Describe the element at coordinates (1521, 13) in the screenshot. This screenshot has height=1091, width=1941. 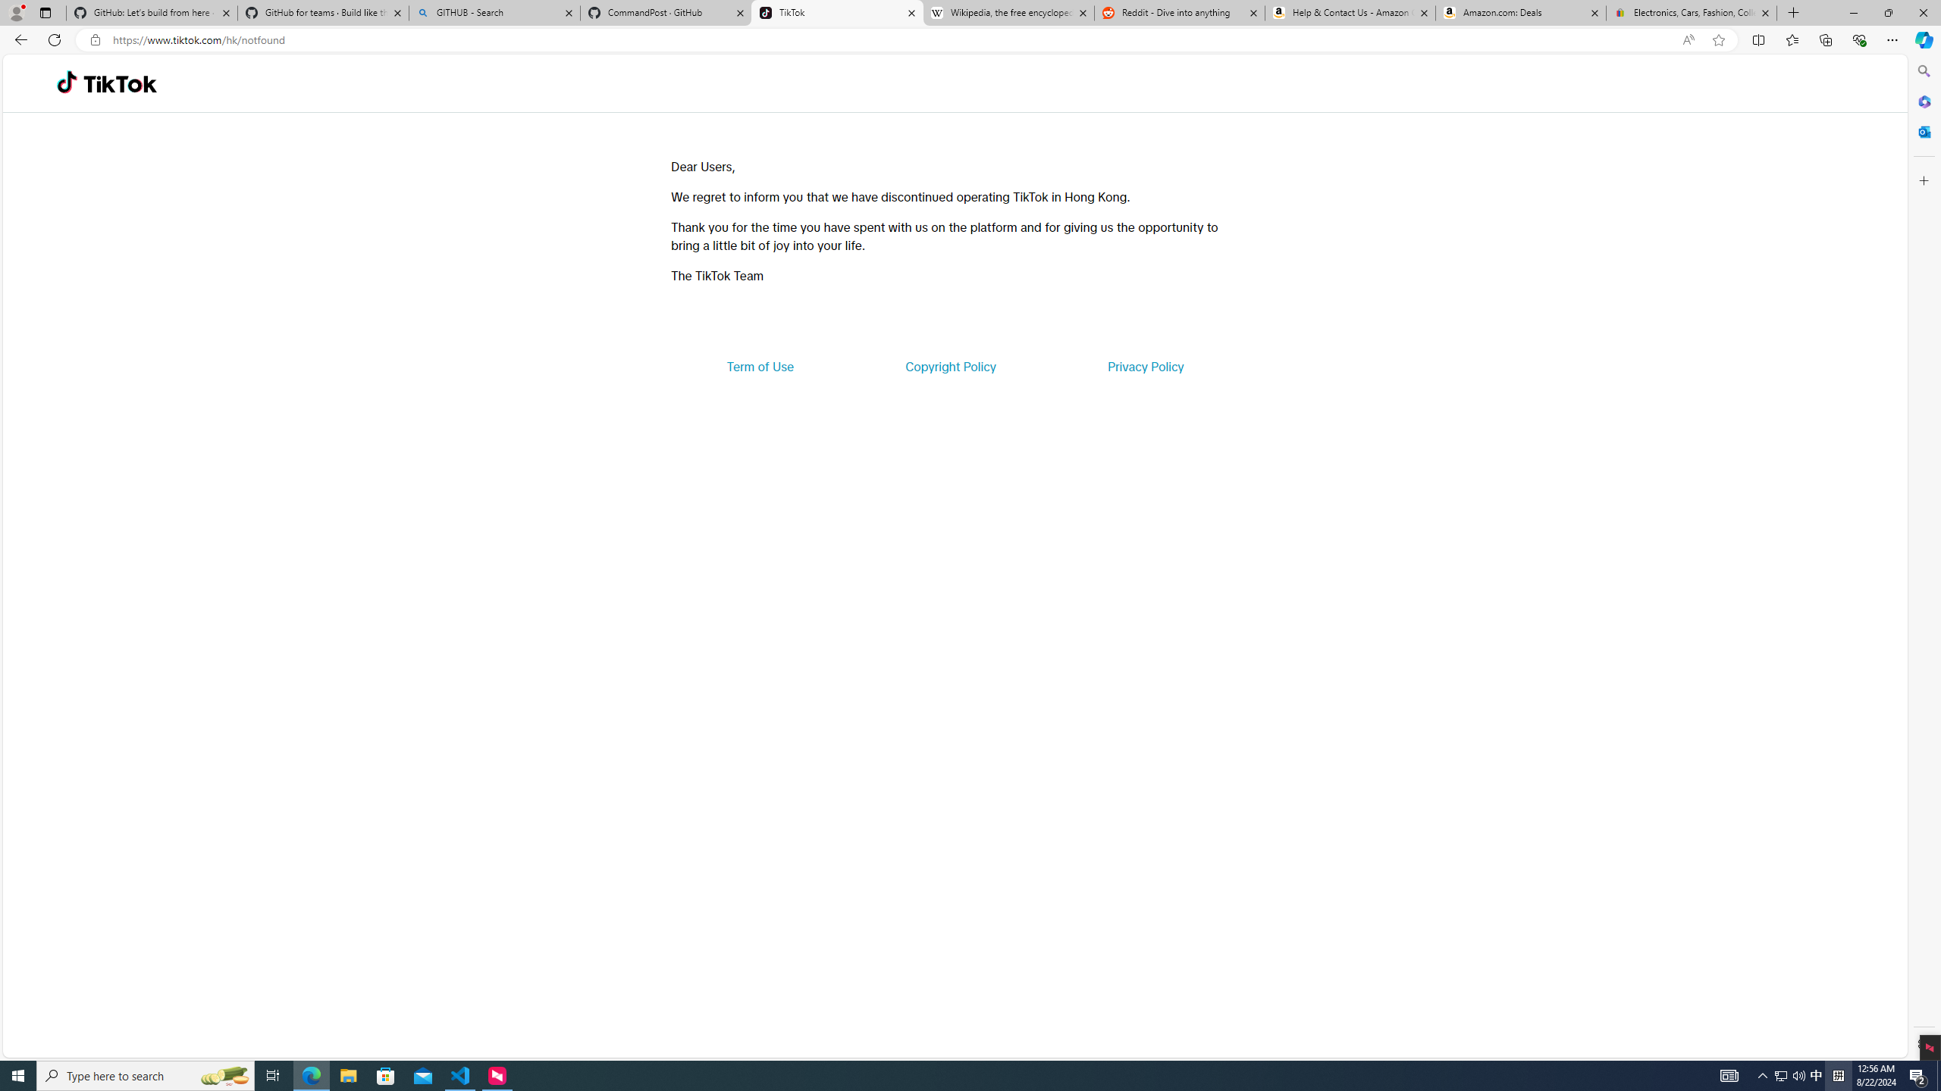
I see `Amazon.com: Deals` at that location.